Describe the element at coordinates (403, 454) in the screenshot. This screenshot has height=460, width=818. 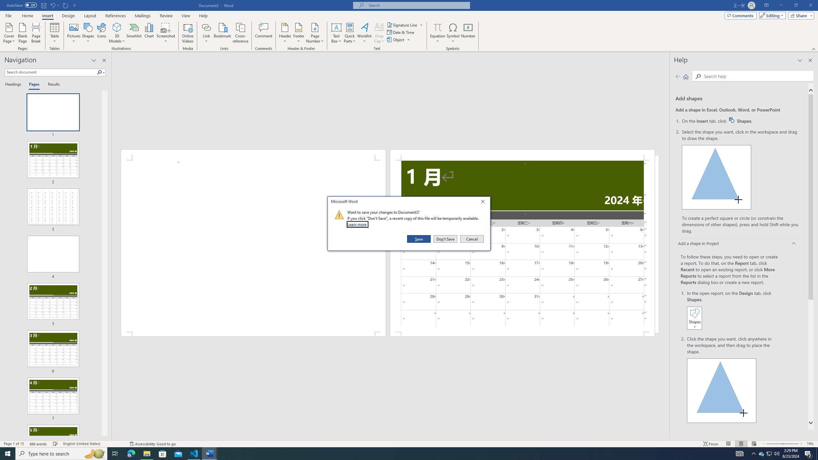
I see `Running applications` at that location.